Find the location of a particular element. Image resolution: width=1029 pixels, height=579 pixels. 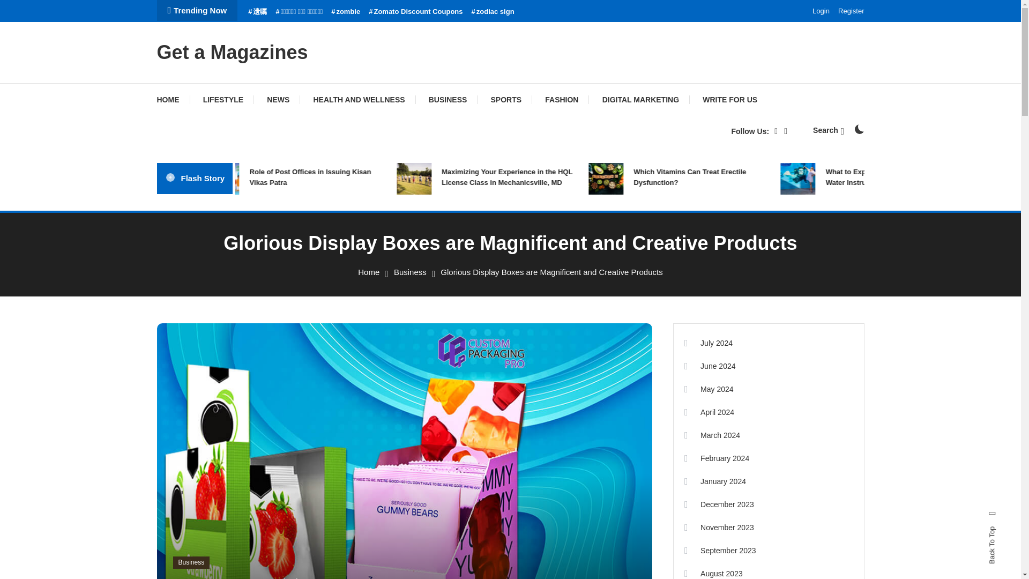

HEALTH AND WELLNESS is located at coordinates (359, 100).